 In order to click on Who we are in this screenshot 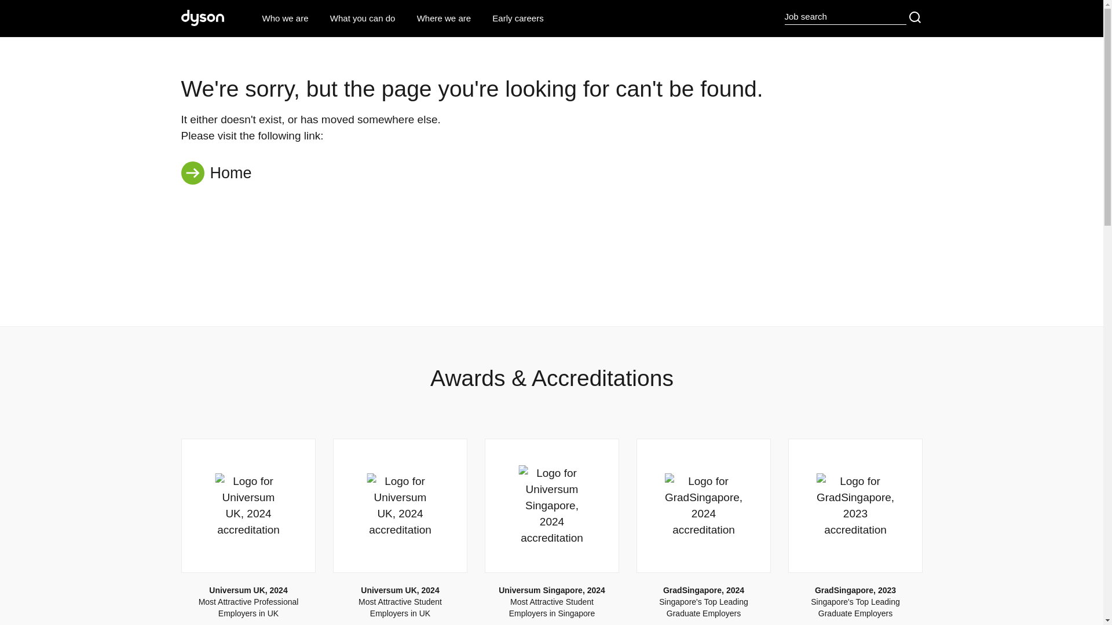, I will do `click(284, 19)`.